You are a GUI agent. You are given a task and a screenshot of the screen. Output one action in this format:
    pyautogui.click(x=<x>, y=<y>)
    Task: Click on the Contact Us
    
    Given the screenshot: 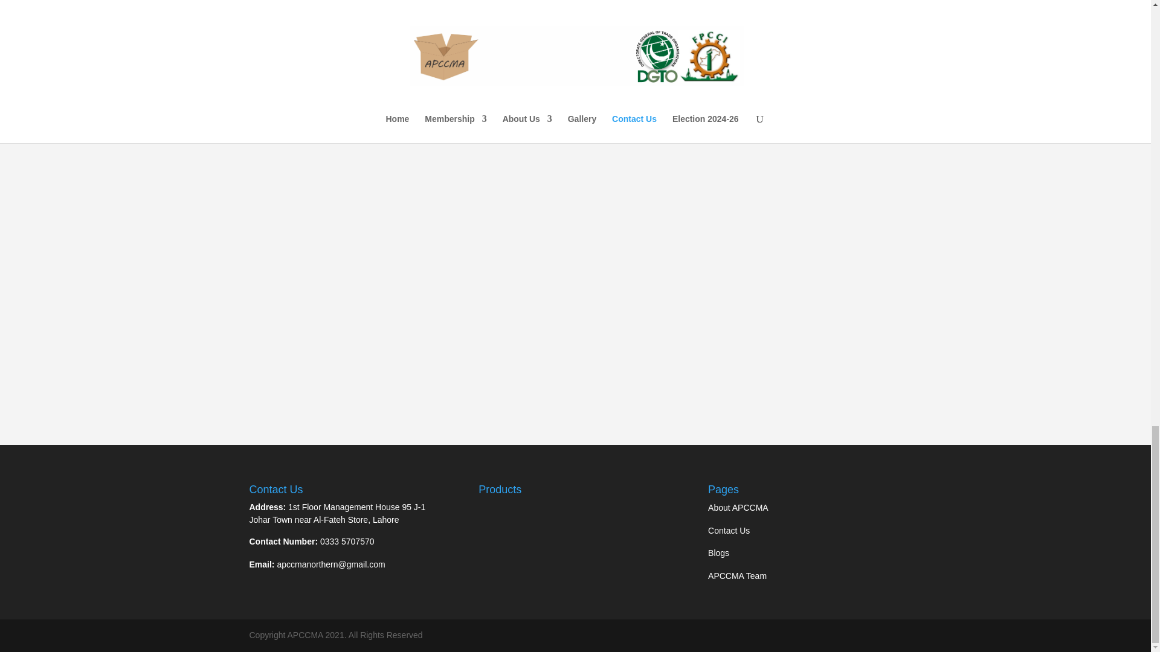 What is the action you would take?
    pyautogui.click(x=729, y=530)
    